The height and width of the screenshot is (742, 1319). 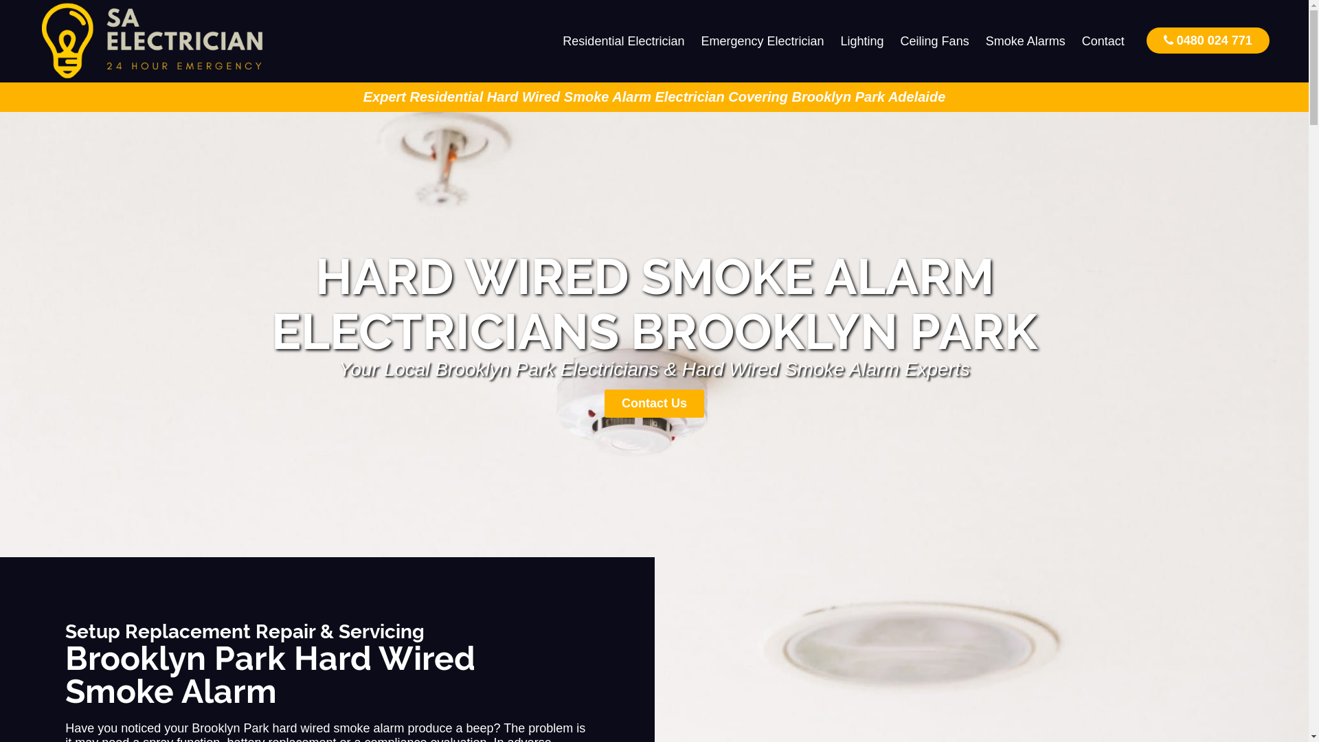 What do you see at coordinates (935, 41) in the screenshot?
I see `Ceiling Fans` at bounding box center [935, 41].